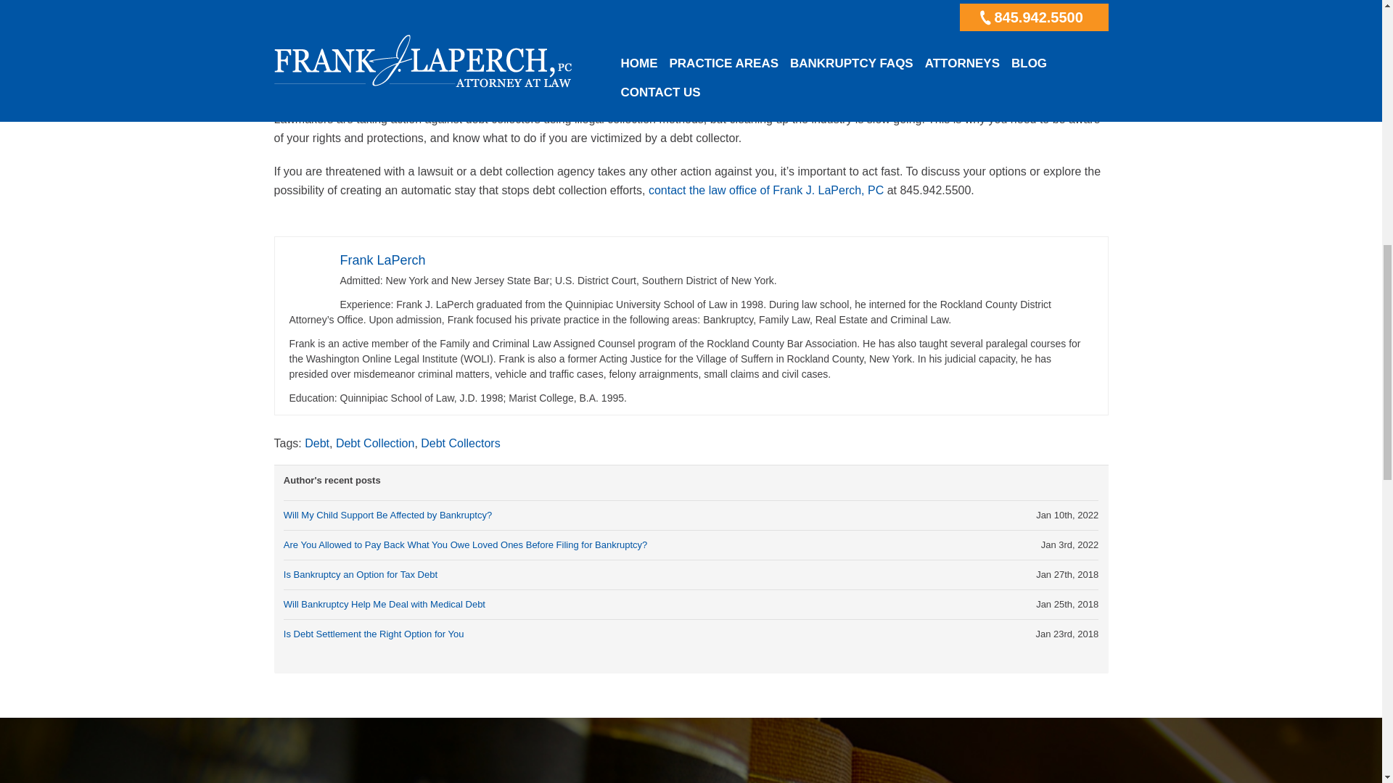  I want to click on Contact Rockland NY Bankruptcy Attorney, so click(766, 190).